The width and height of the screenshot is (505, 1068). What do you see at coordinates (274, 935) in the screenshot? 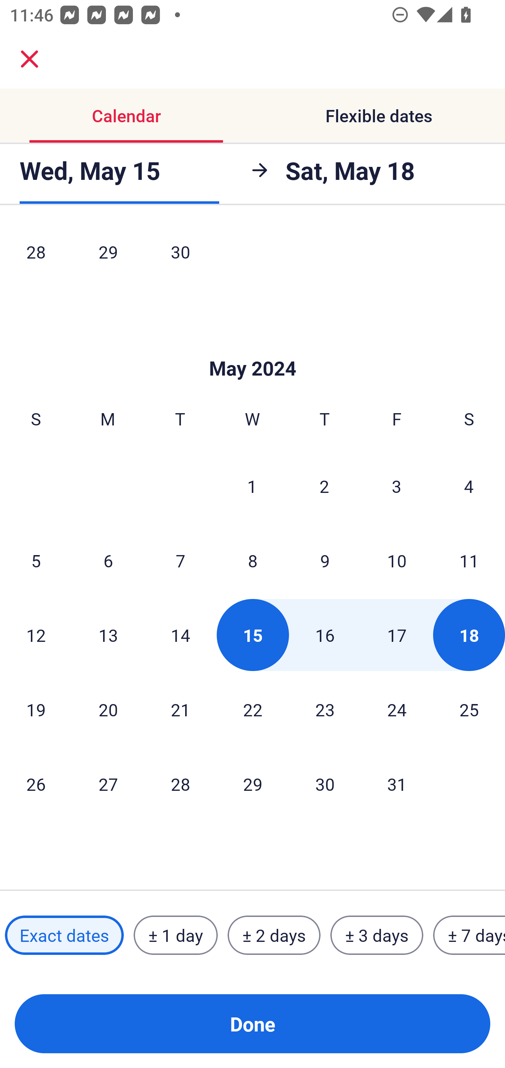
I see `± 2 days` at bounding box center [274, 935].